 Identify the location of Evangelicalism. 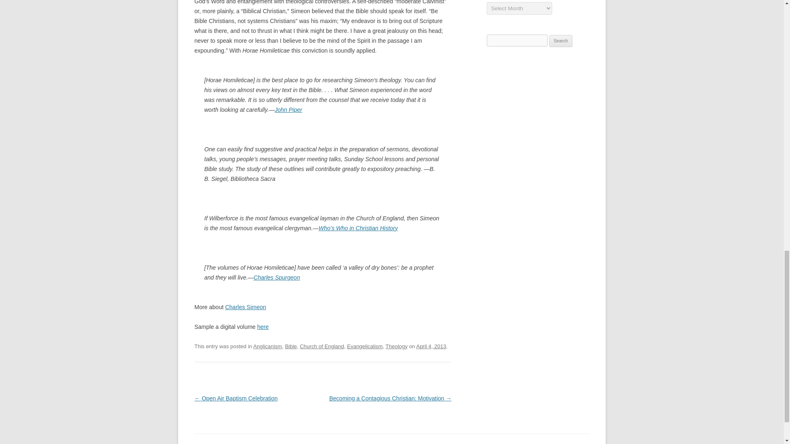
(365, 346).